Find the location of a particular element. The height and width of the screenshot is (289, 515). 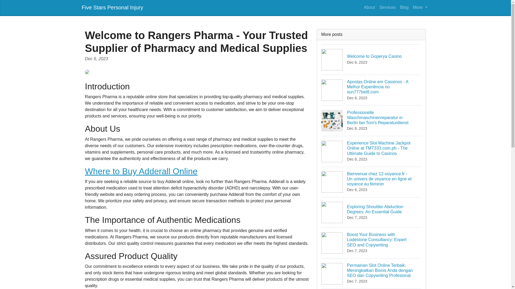

Blog is located at coordinates (369, 7).